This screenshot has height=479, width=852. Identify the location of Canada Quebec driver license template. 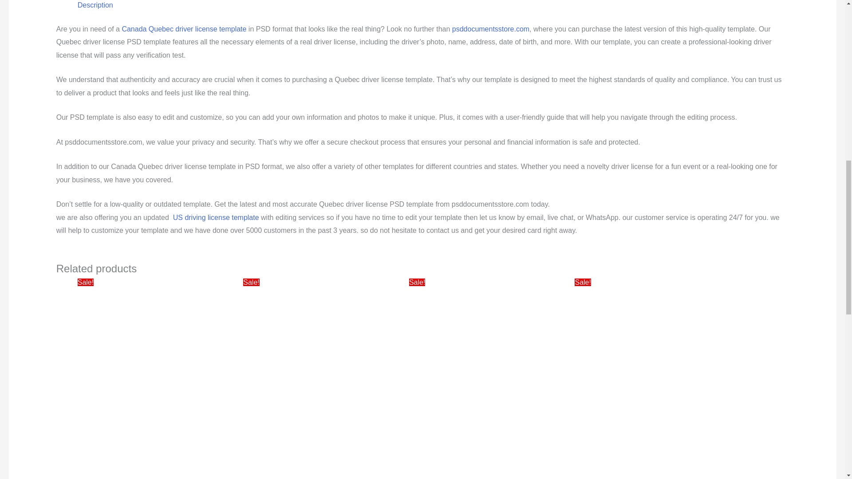
(184, 29).